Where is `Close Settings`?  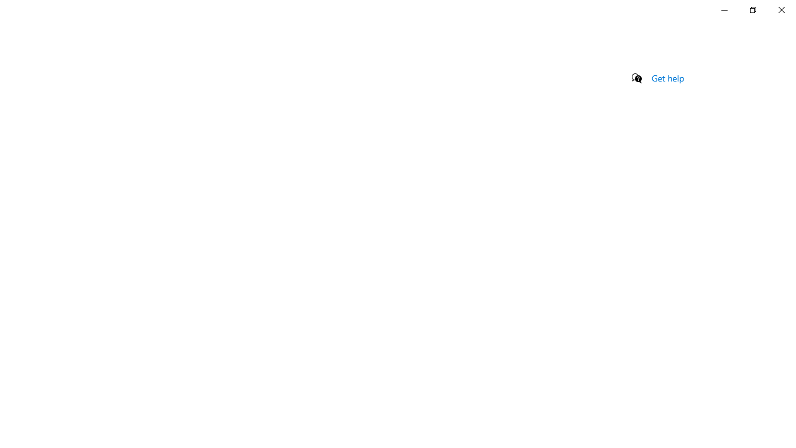 Close Settings is located at coordinates (781, 10).